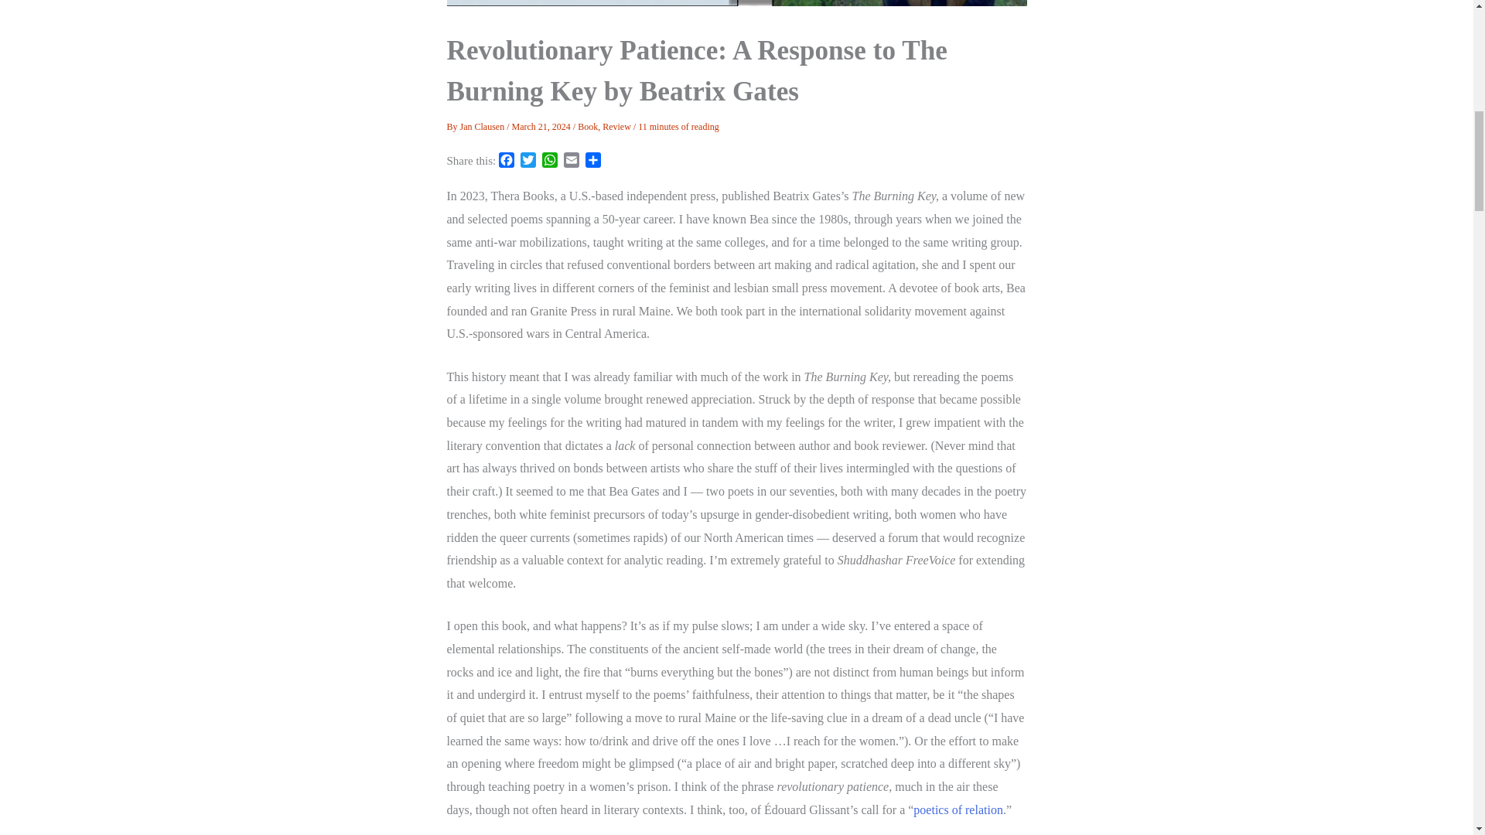 The image size is (1485, 835). I want to click on WhatsApp, so click(549, 162).